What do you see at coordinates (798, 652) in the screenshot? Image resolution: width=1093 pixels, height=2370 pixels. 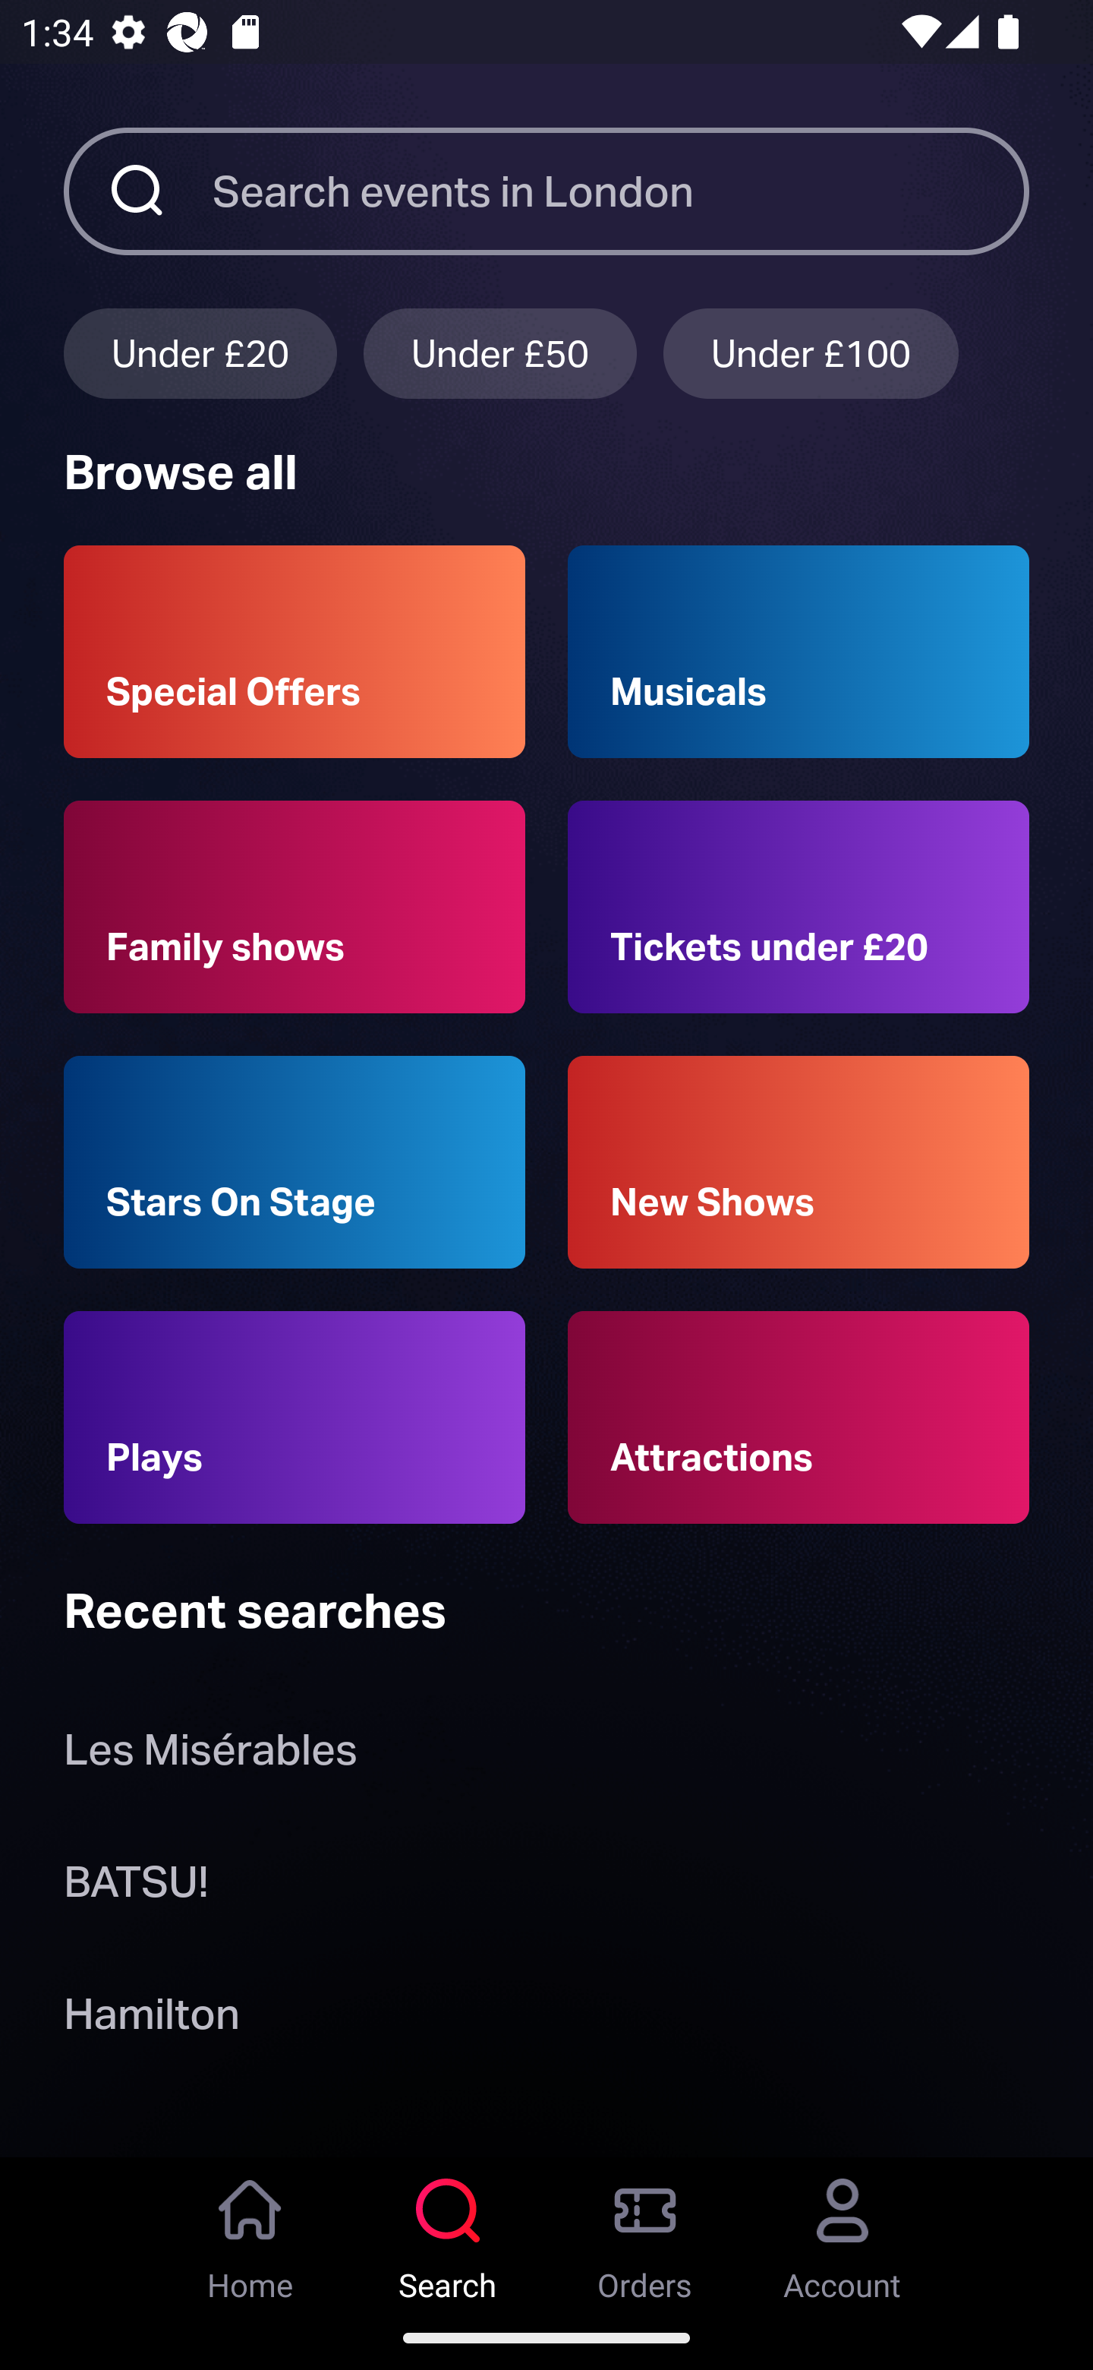 I see `Musicals` at bounding box center [798, 652].